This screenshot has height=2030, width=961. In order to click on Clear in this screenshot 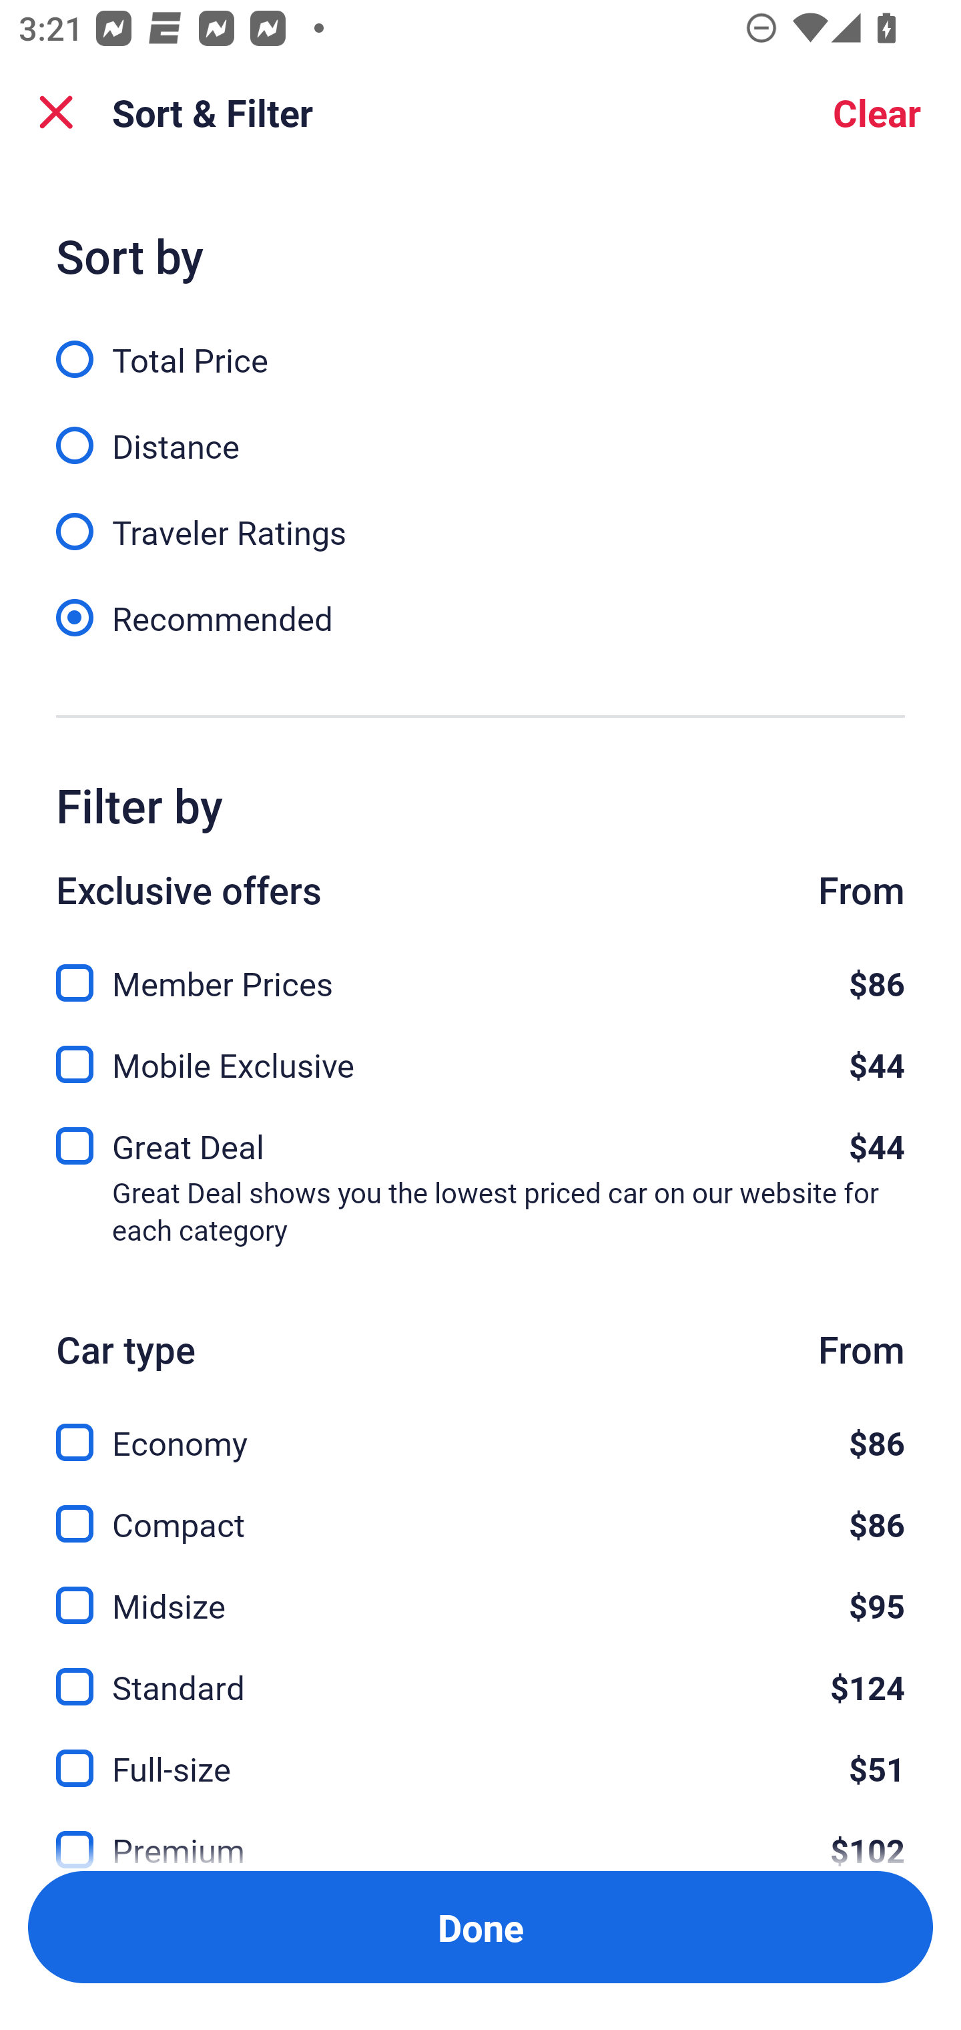, I will do `click(877, 112)`.